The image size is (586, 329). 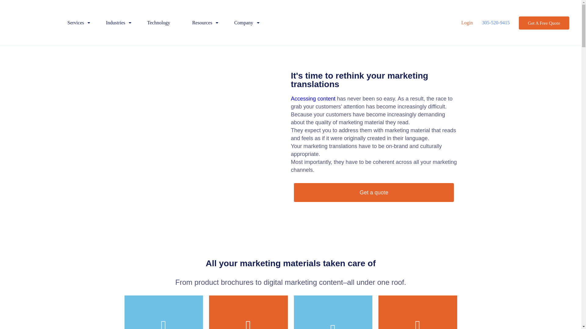 I want to click on Technology, so click(x=158, y=23).